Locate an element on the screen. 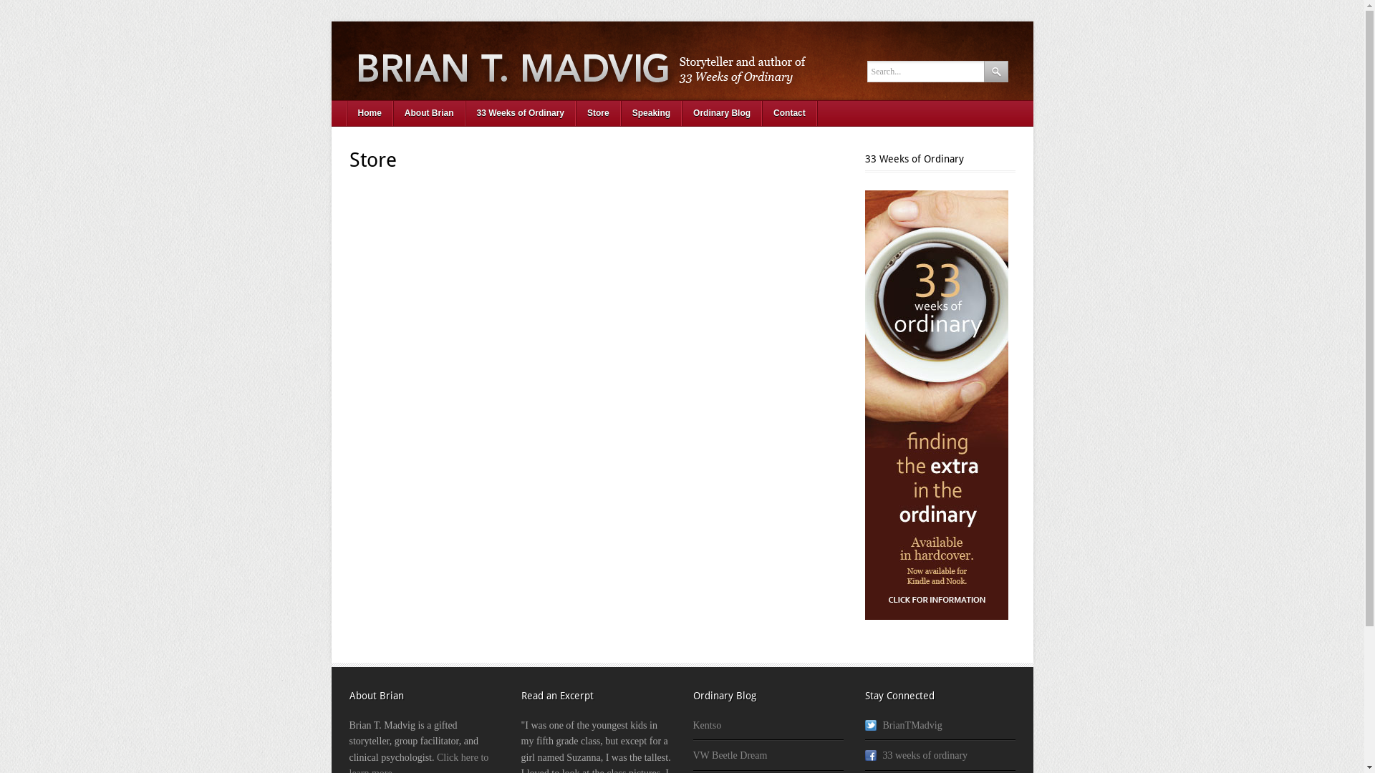 The height and width of the screenshot is (773, 1375). Contact is located at coordinates (789, 113).